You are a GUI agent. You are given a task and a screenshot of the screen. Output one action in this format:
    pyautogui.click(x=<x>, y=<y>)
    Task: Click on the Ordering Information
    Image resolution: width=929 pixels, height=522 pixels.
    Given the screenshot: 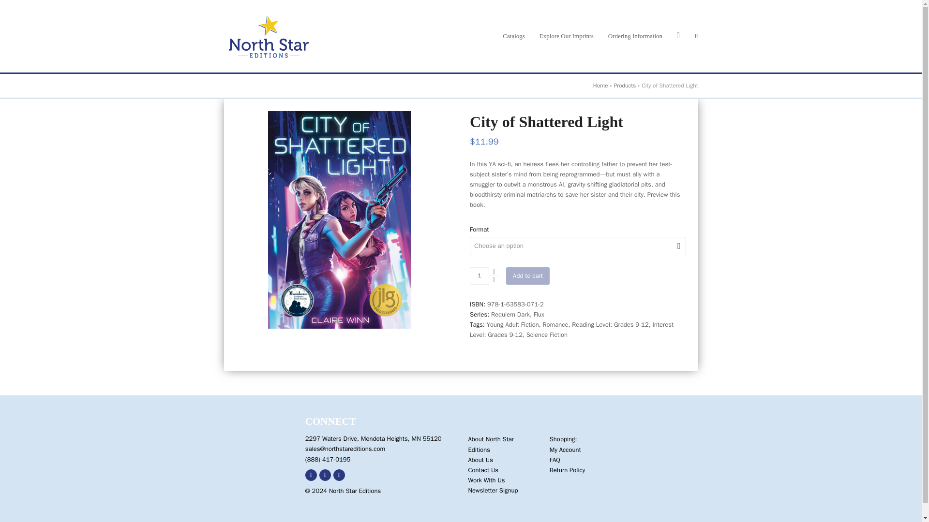 What is the action you would take?
    pyautogui.click(x=635, y=36)
    